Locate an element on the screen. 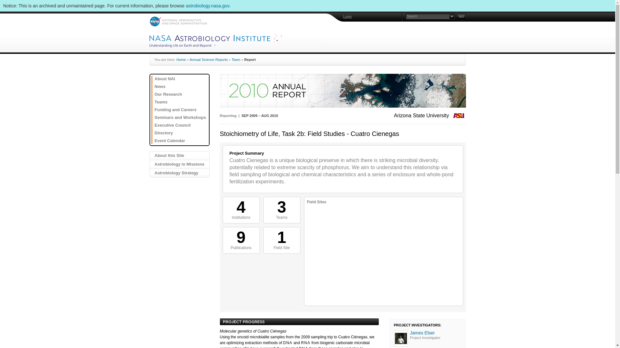 Image resolution: width=620 pixels, height=348 pixels. Astrobiology in Missions is located at coordinates (179, 164).